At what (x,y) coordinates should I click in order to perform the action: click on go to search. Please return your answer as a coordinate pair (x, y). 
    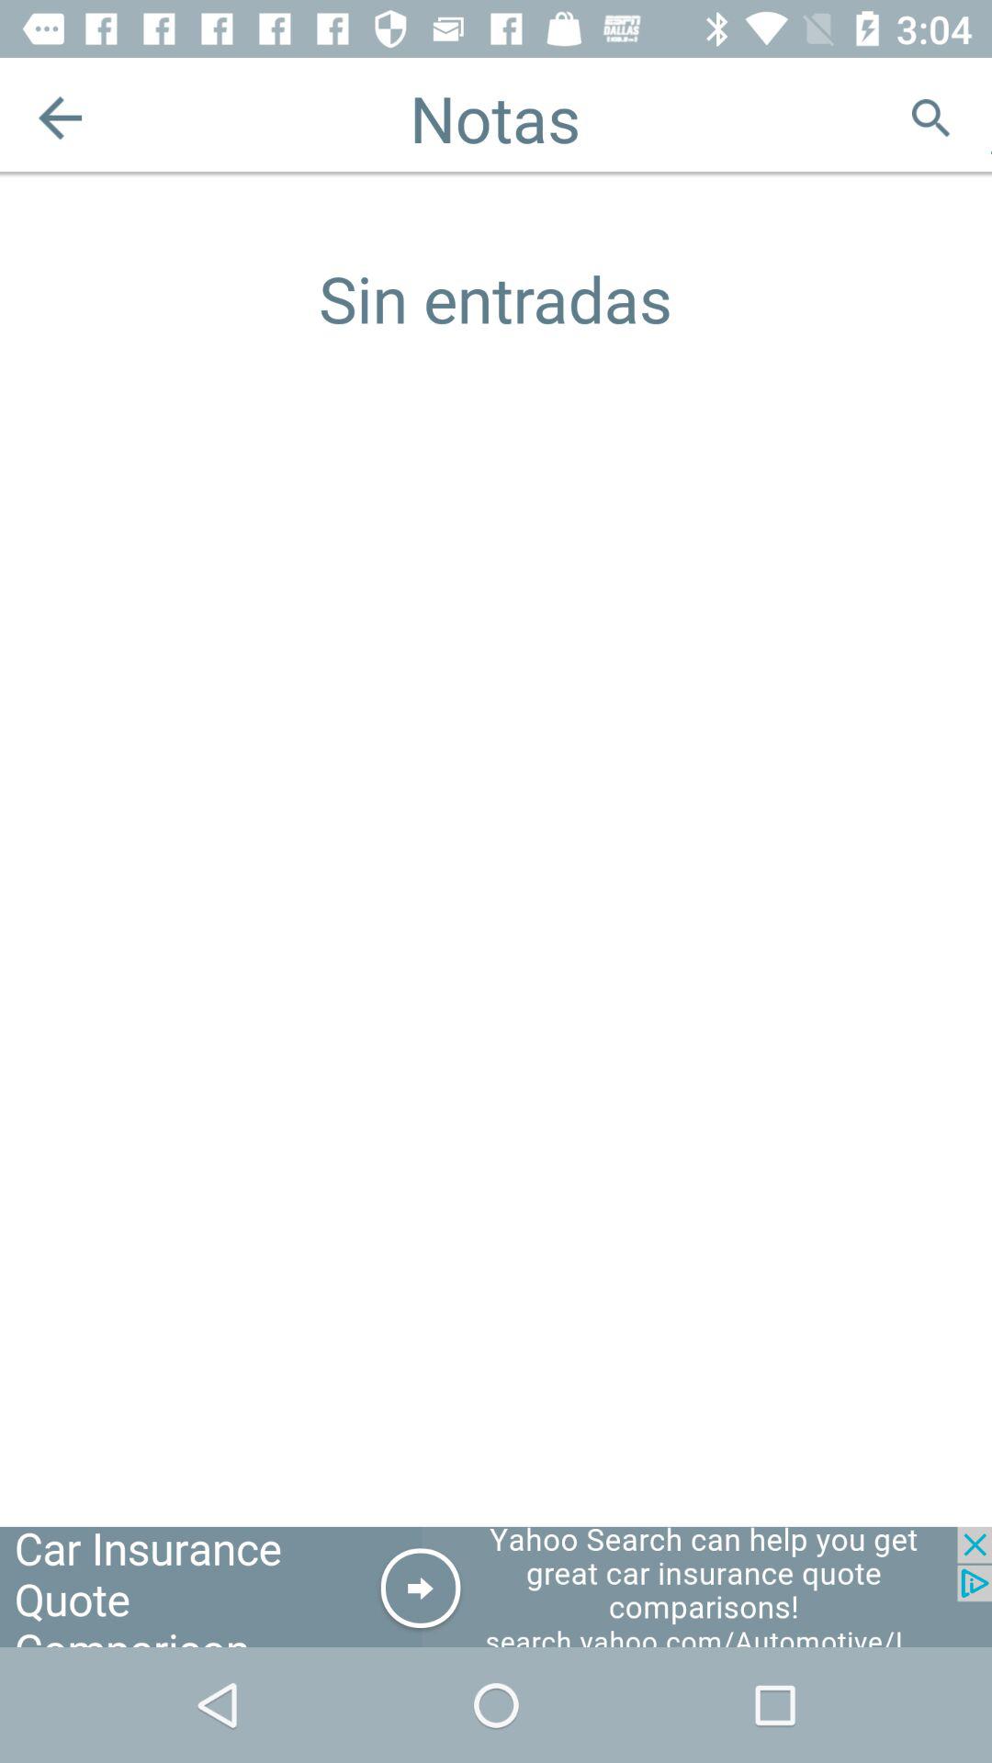
    Looking at the image, I should click on (931, 118).